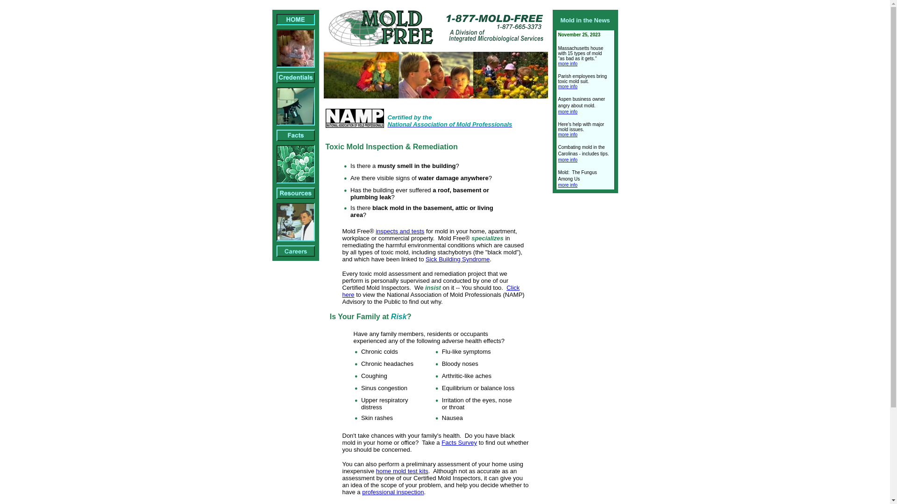 The image size is (897, 504). I want to click on more info, so click(568, 134).